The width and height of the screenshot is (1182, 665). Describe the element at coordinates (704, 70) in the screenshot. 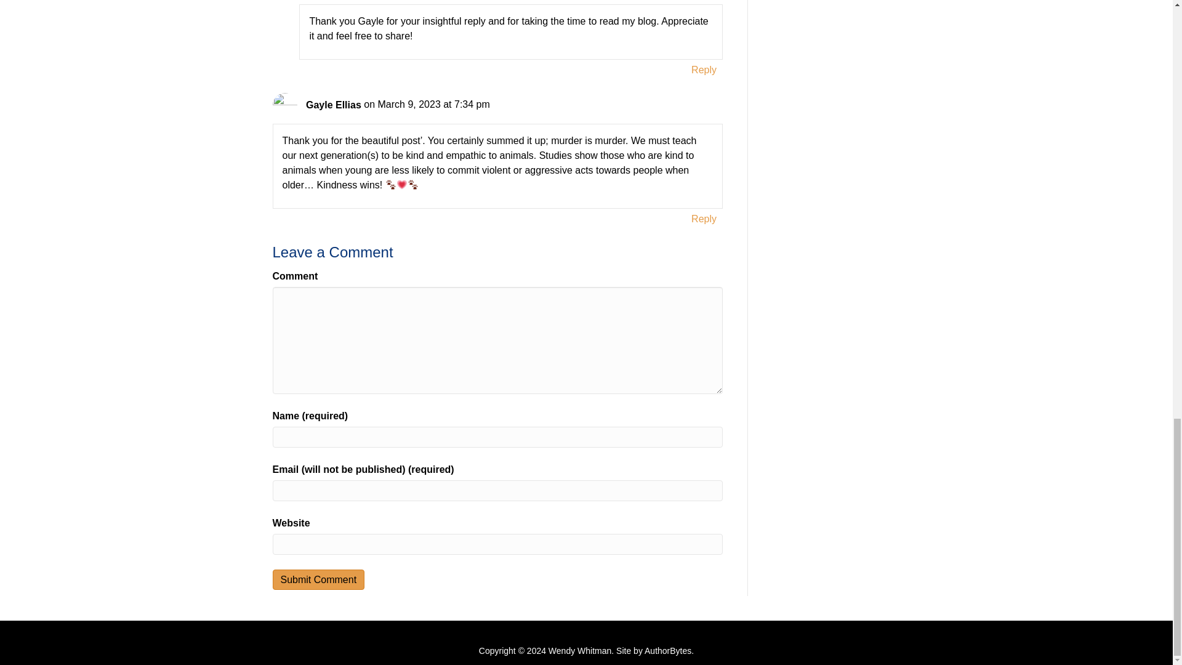

I see `Reply` at that location.